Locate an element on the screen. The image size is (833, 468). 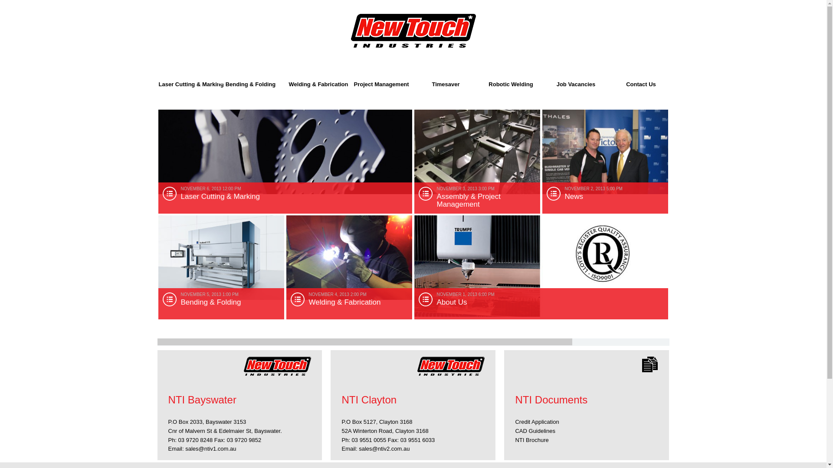
Laser Cutting & Marking is located at coordinates (285, 152).